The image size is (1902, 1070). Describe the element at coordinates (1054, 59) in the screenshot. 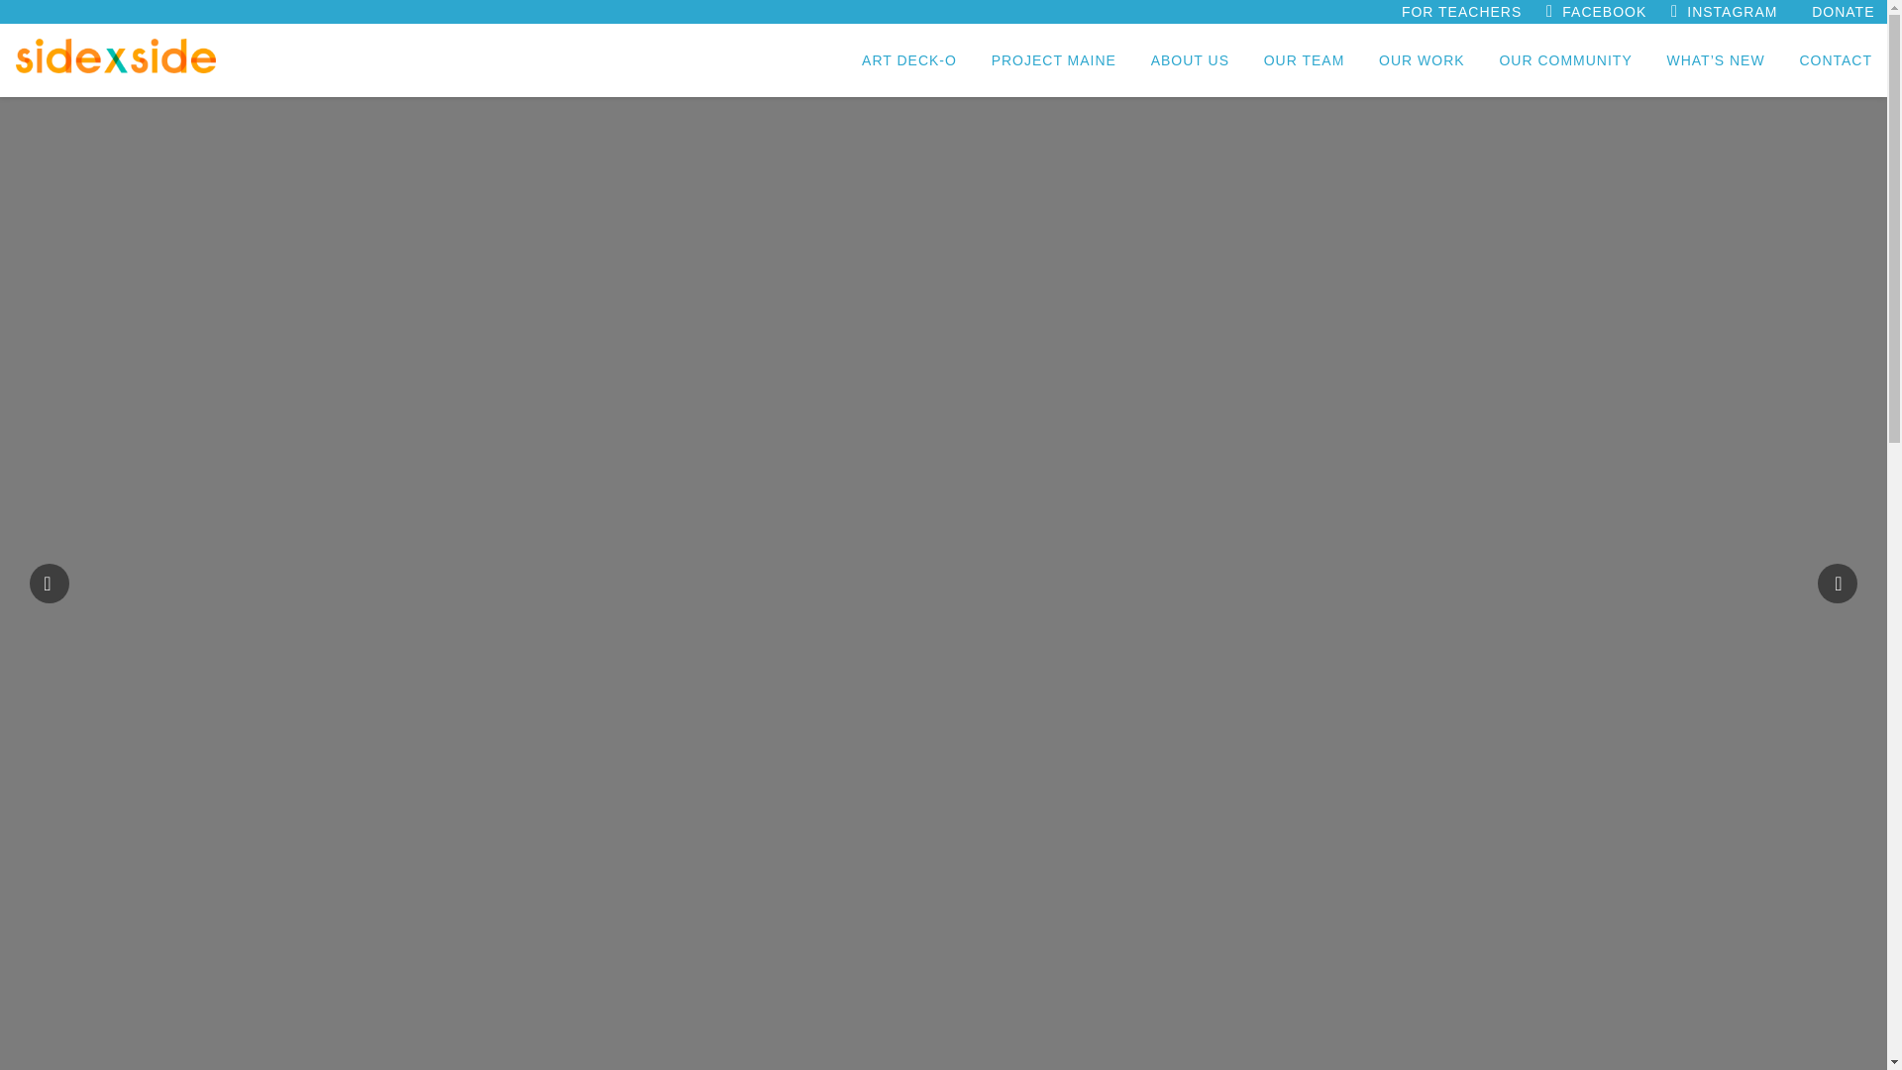

I see `PROJECT MAINE` at that location.